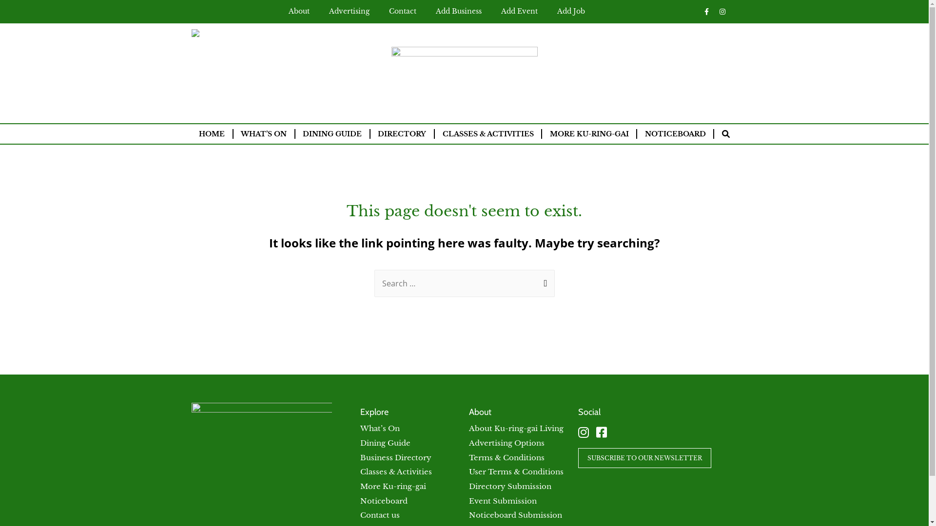 This screenshot has height=526, width=936. Describe the element at coordinates (516, 471) in the screenshot. I see `User Terms & Conditions` at that location.